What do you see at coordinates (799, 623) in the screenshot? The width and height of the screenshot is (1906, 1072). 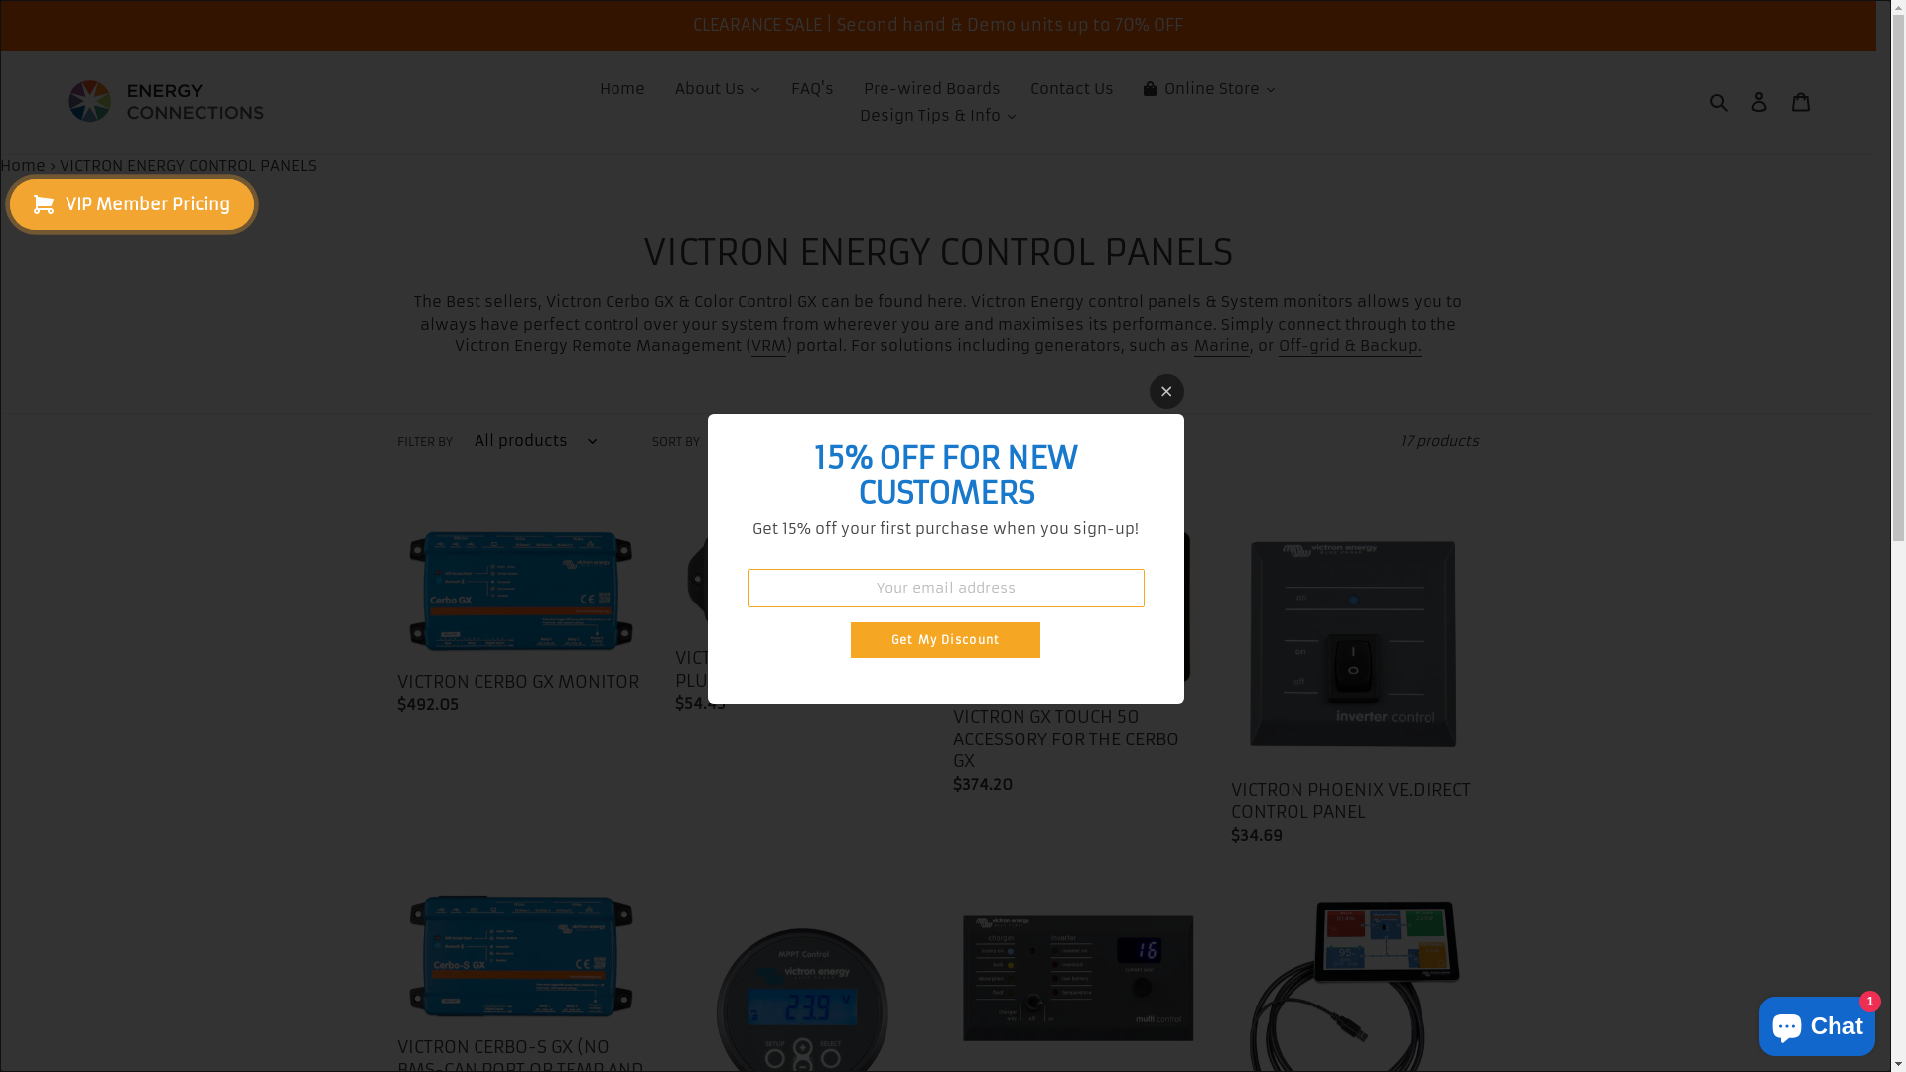 I see `VICTRON SMARTSOLAR PLUGGABLE DISPLAY` at bounding box center [799, 623].